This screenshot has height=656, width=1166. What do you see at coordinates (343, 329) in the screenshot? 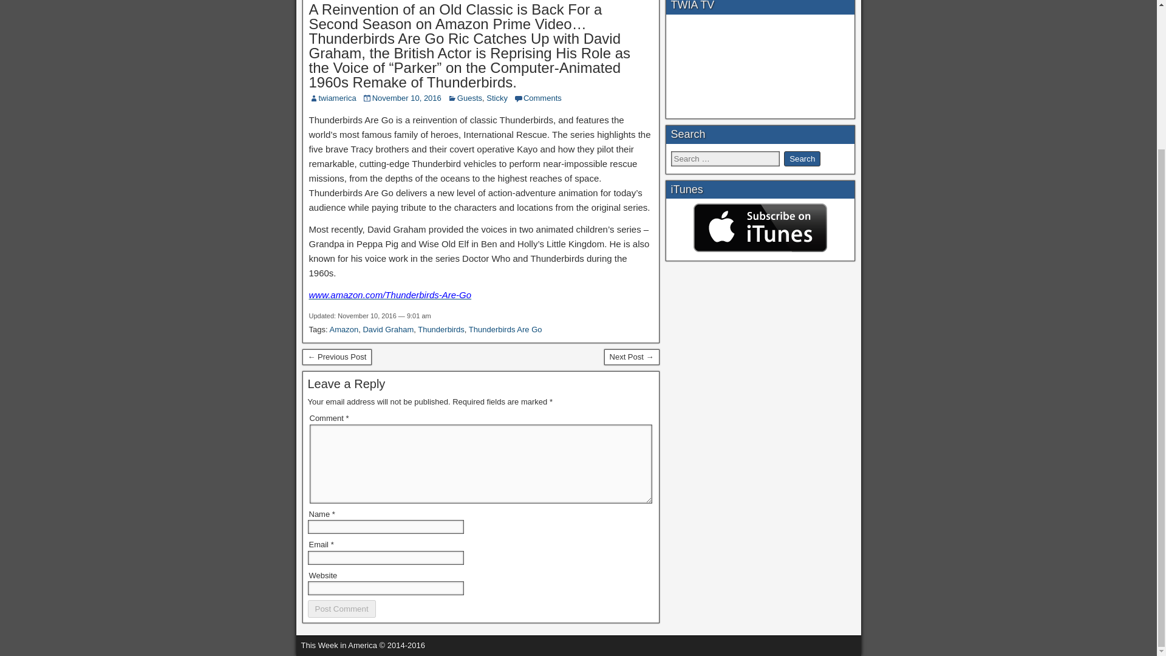
I see `Amazon` at bounding box center [343, 329].